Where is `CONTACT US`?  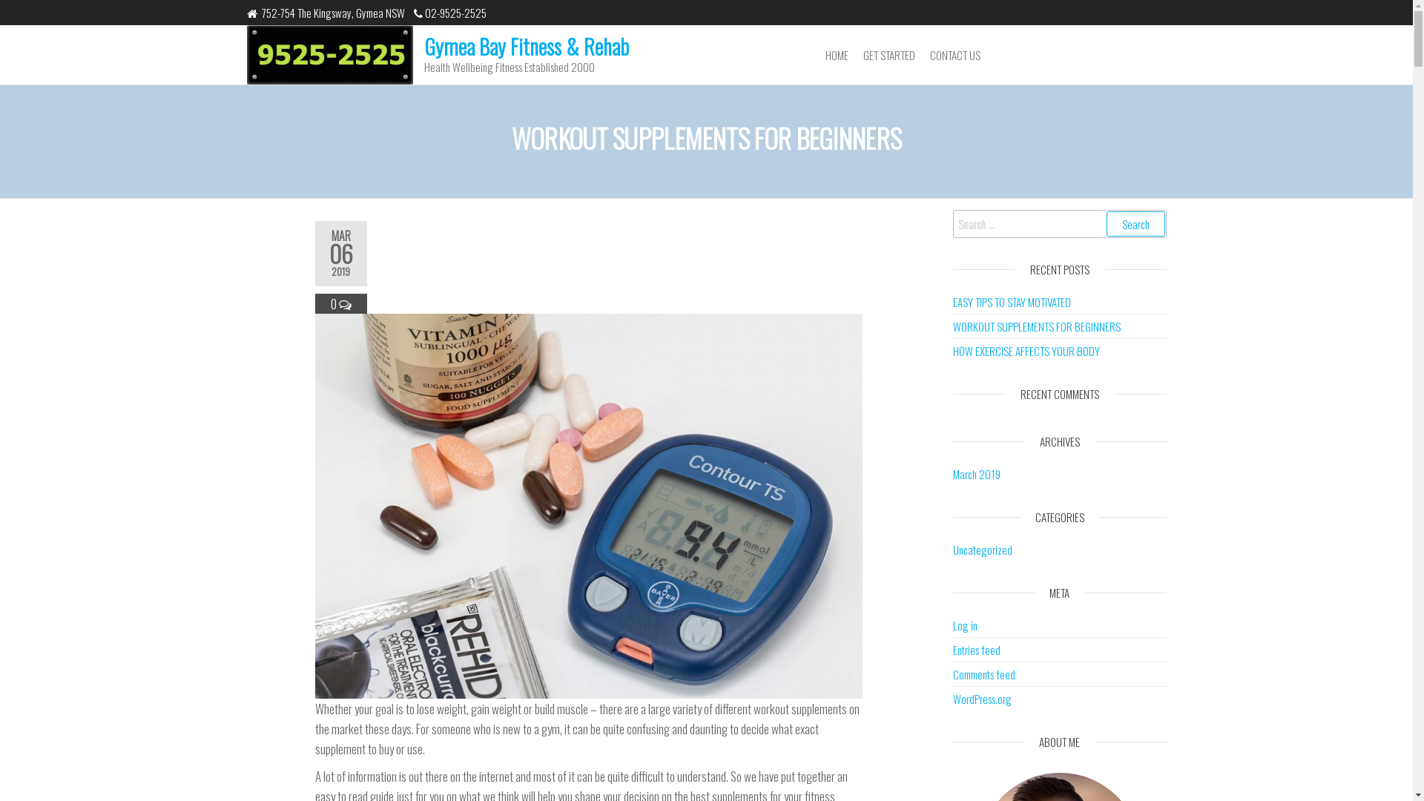 CONTACT US is located at coordinates (955, 55).